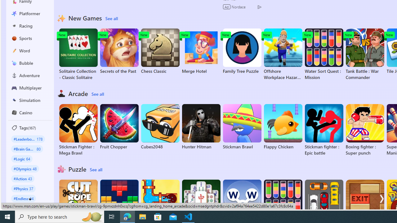 This screenshot has width=397, height=223. Describe the element at coordinates (22, 159) in the screenshot. I see `#Logic 64` at that location.